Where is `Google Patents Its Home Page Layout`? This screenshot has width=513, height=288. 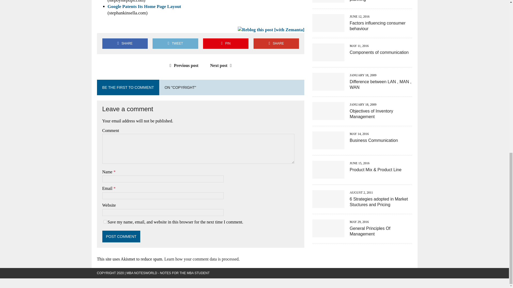
Google Patents Its Home Page Layout is located at coordinates (144, 6).